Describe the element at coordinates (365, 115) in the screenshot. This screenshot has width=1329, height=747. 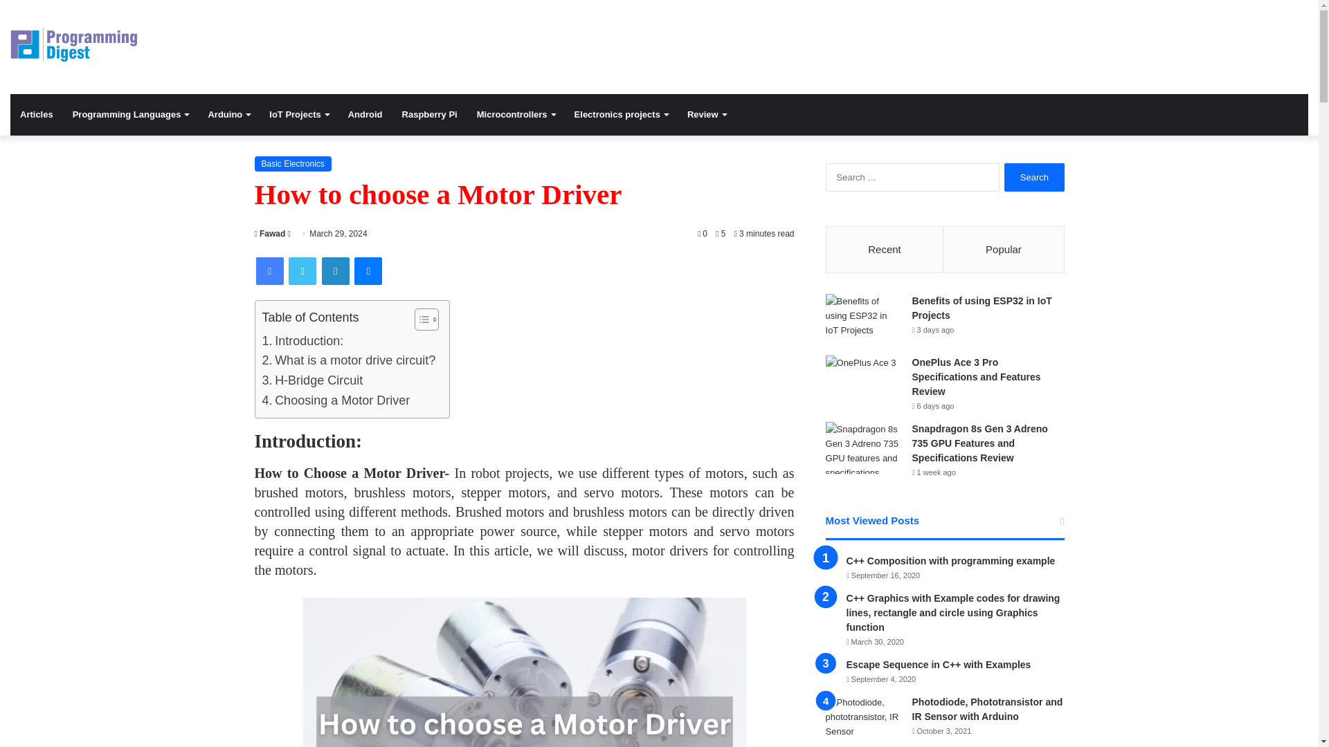
I see `Android` at that location.